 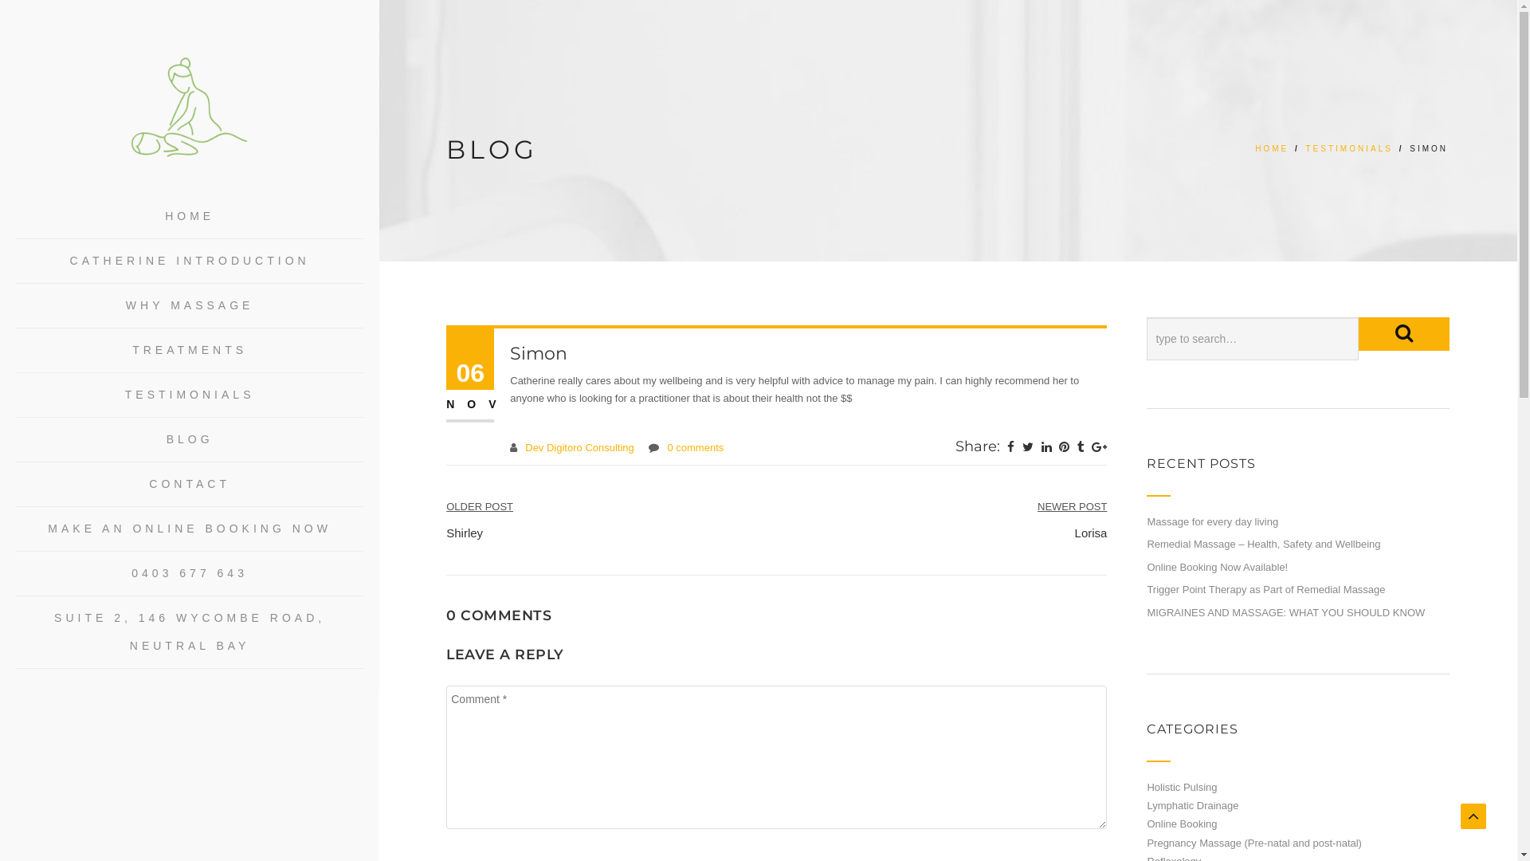 I want to click on BLOG, so click(x=190, y=440).